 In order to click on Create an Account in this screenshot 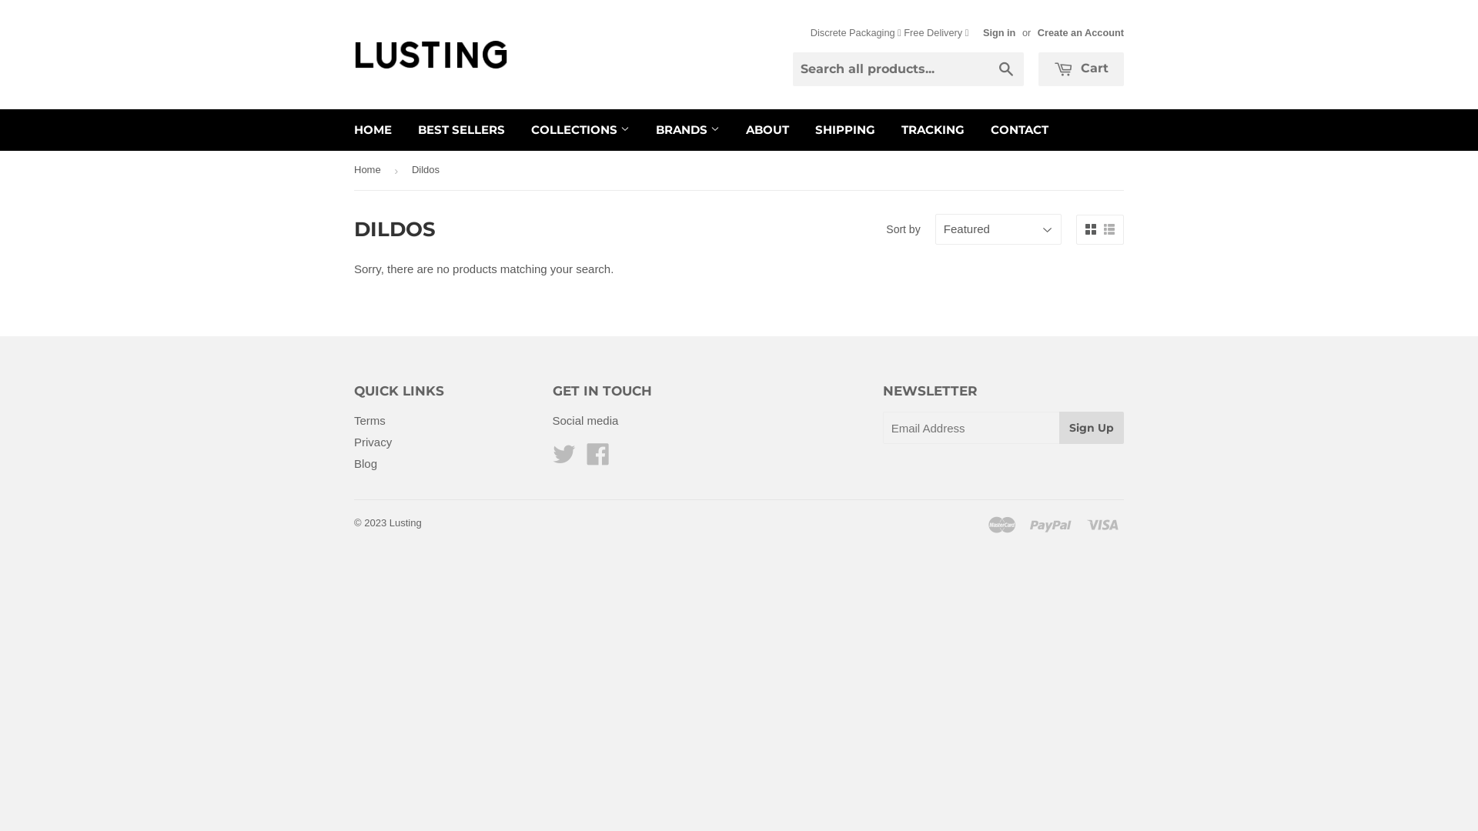, I will do `click(1081, 32)`.